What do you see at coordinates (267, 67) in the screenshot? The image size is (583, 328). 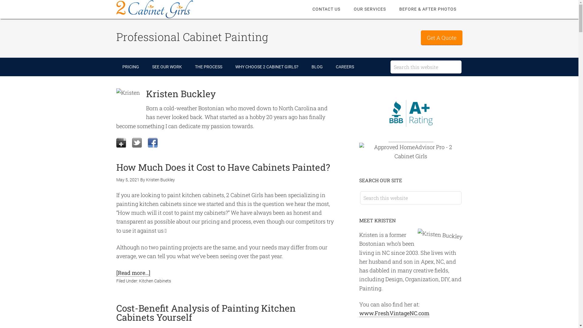 I see `WHY CHOOSE 2 CABINET GIRLS?` at bounding box center [267, 67].